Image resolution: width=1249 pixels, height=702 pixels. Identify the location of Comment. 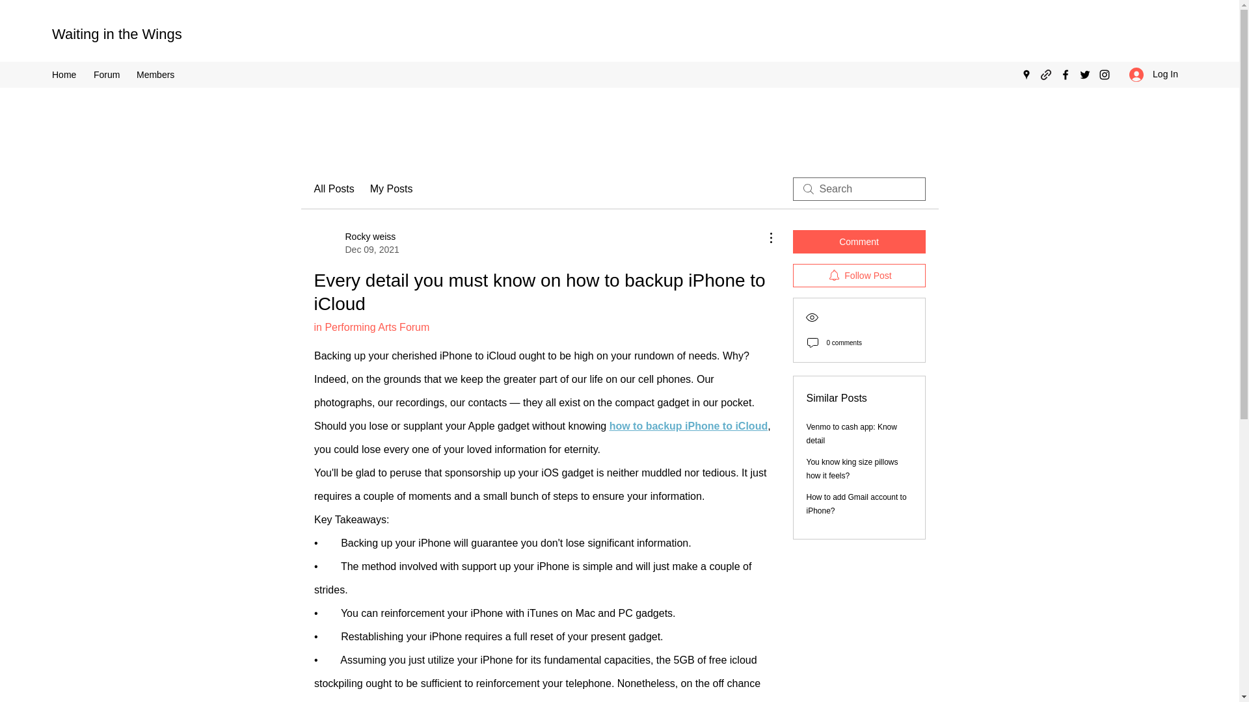
(355, 243).